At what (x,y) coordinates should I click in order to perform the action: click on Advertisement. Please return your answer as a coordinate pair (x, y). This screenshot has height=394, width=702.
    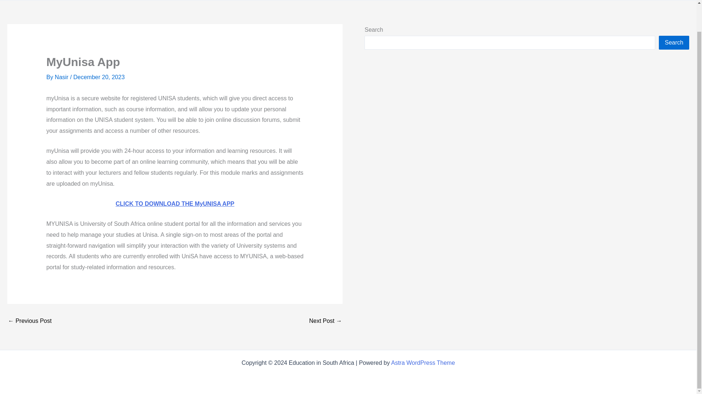
    Looking at the image, I should click on (419, 175).